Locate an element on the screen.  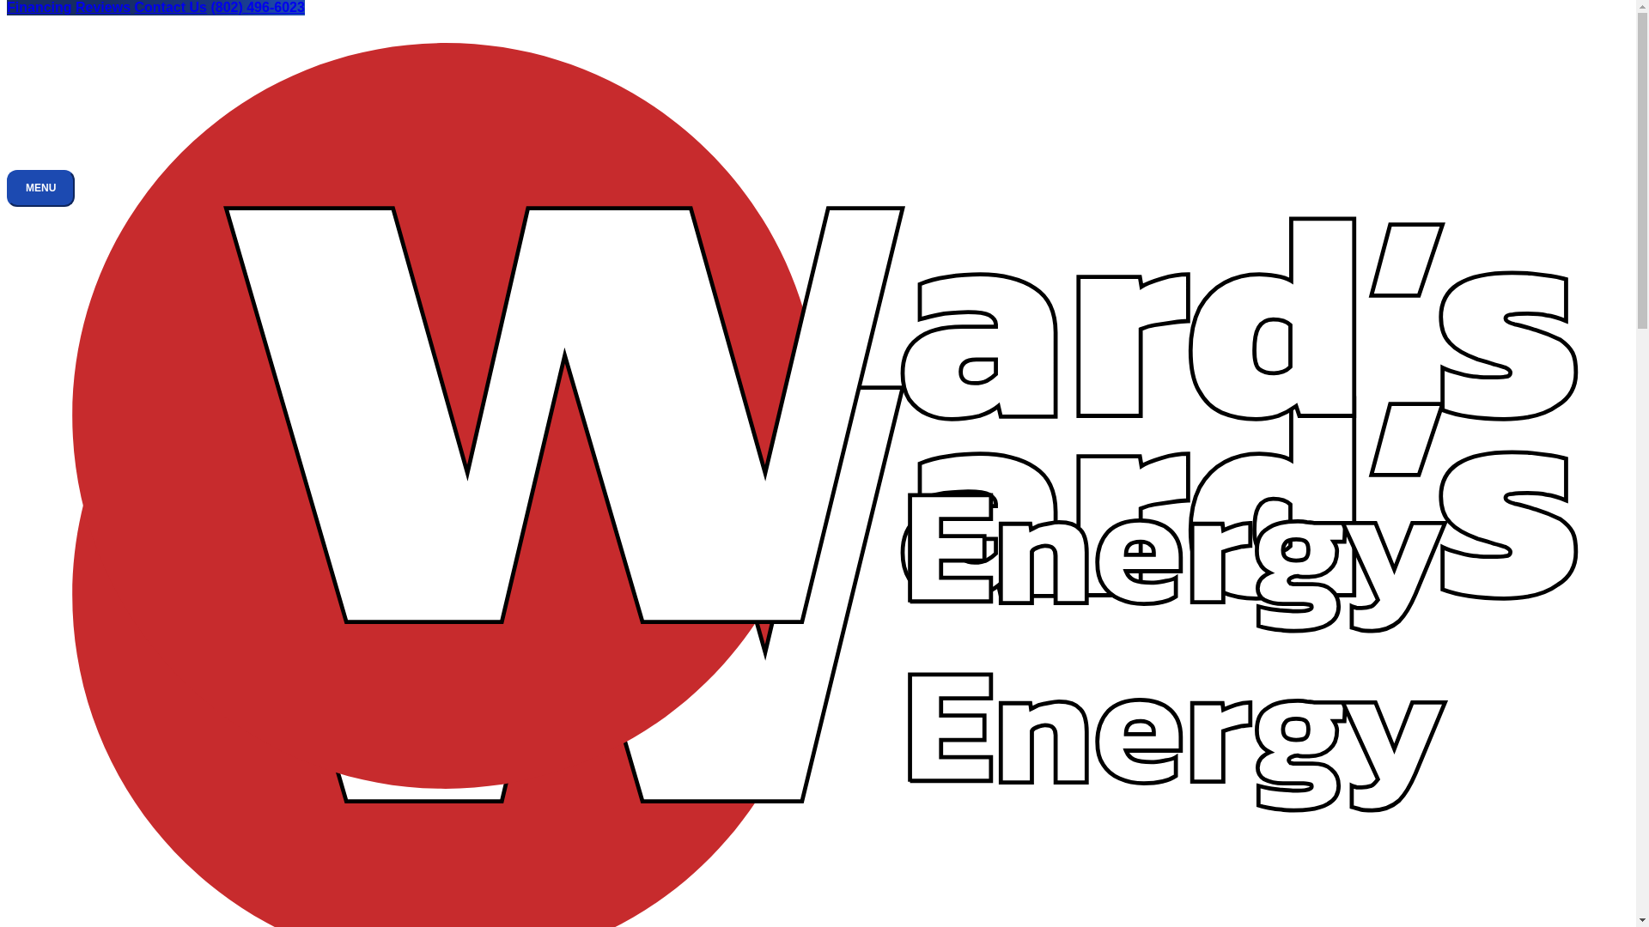
Financing is located at coordinates (40, 7).